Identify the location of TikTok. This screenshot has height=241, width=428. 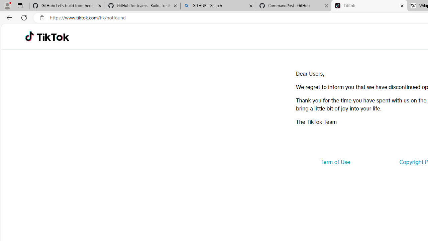
(53, 37).